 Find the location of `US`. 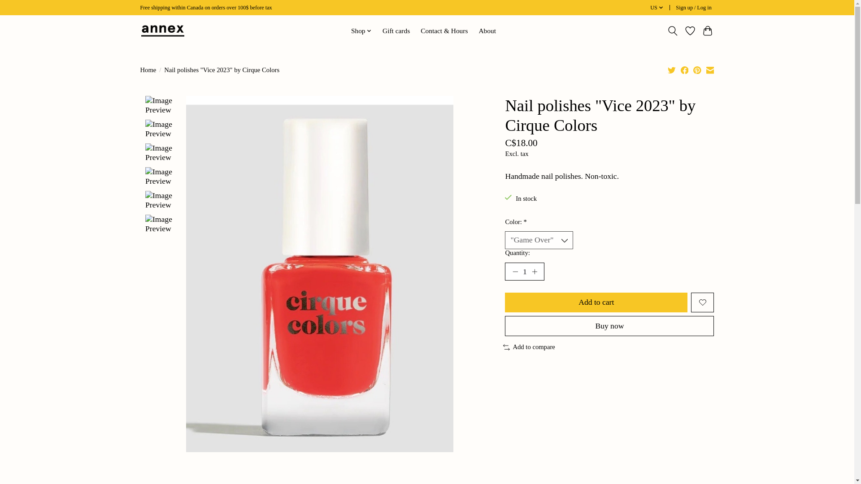

US is located at coordinates (657, 8).